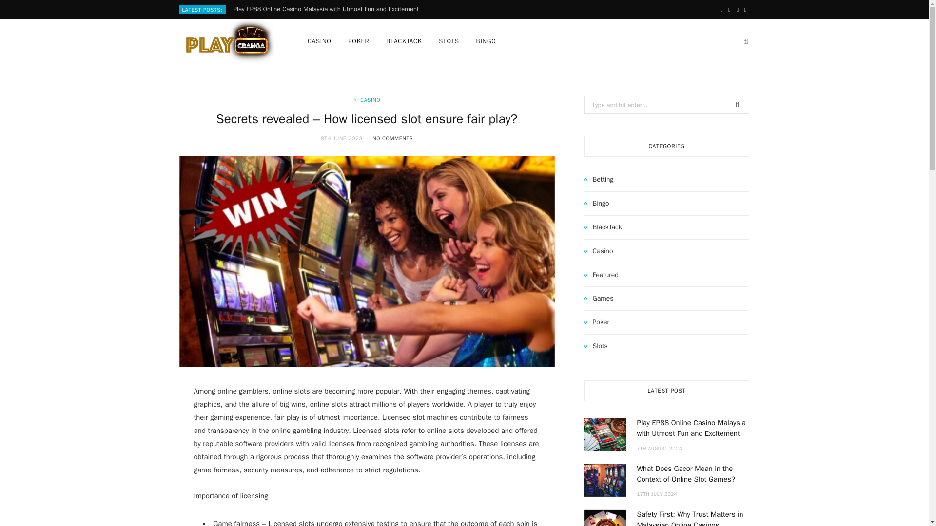  What do you see at coordinates (599, 180) in the screenshot?
I see `Betting` at bounding box center [599, 180].